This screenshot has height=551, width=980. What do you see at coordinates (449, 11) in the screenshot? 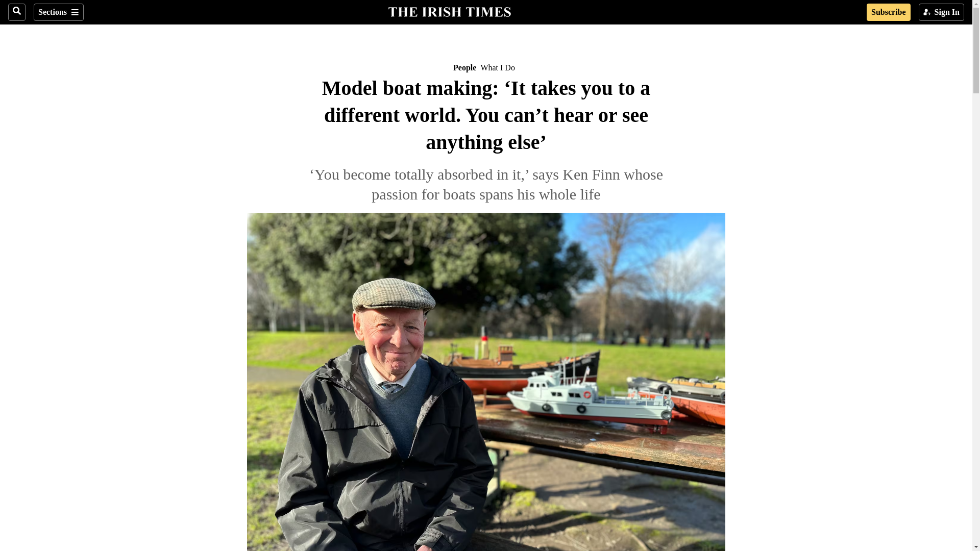
I see `The Irish Times` at bounding box center [449, 11].